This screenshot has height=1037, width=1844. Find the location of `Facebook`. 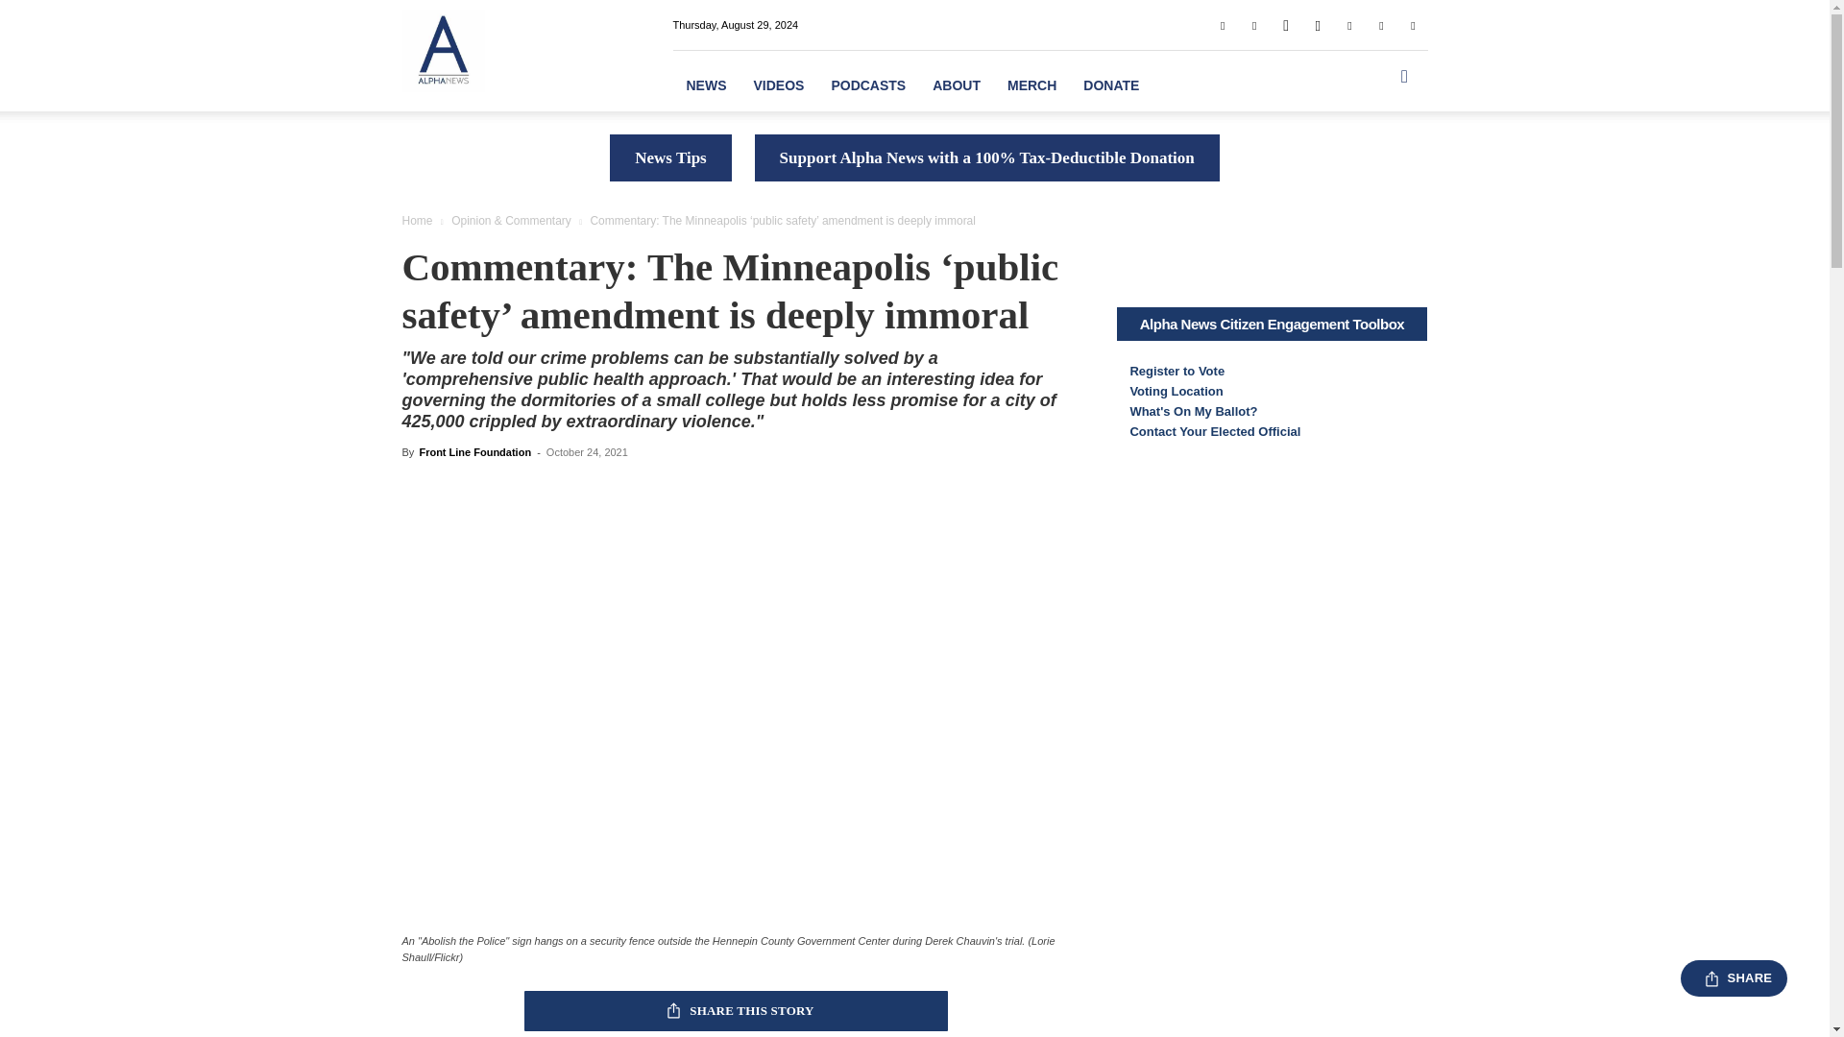

Facebook is located at coordinates (1222, 24).